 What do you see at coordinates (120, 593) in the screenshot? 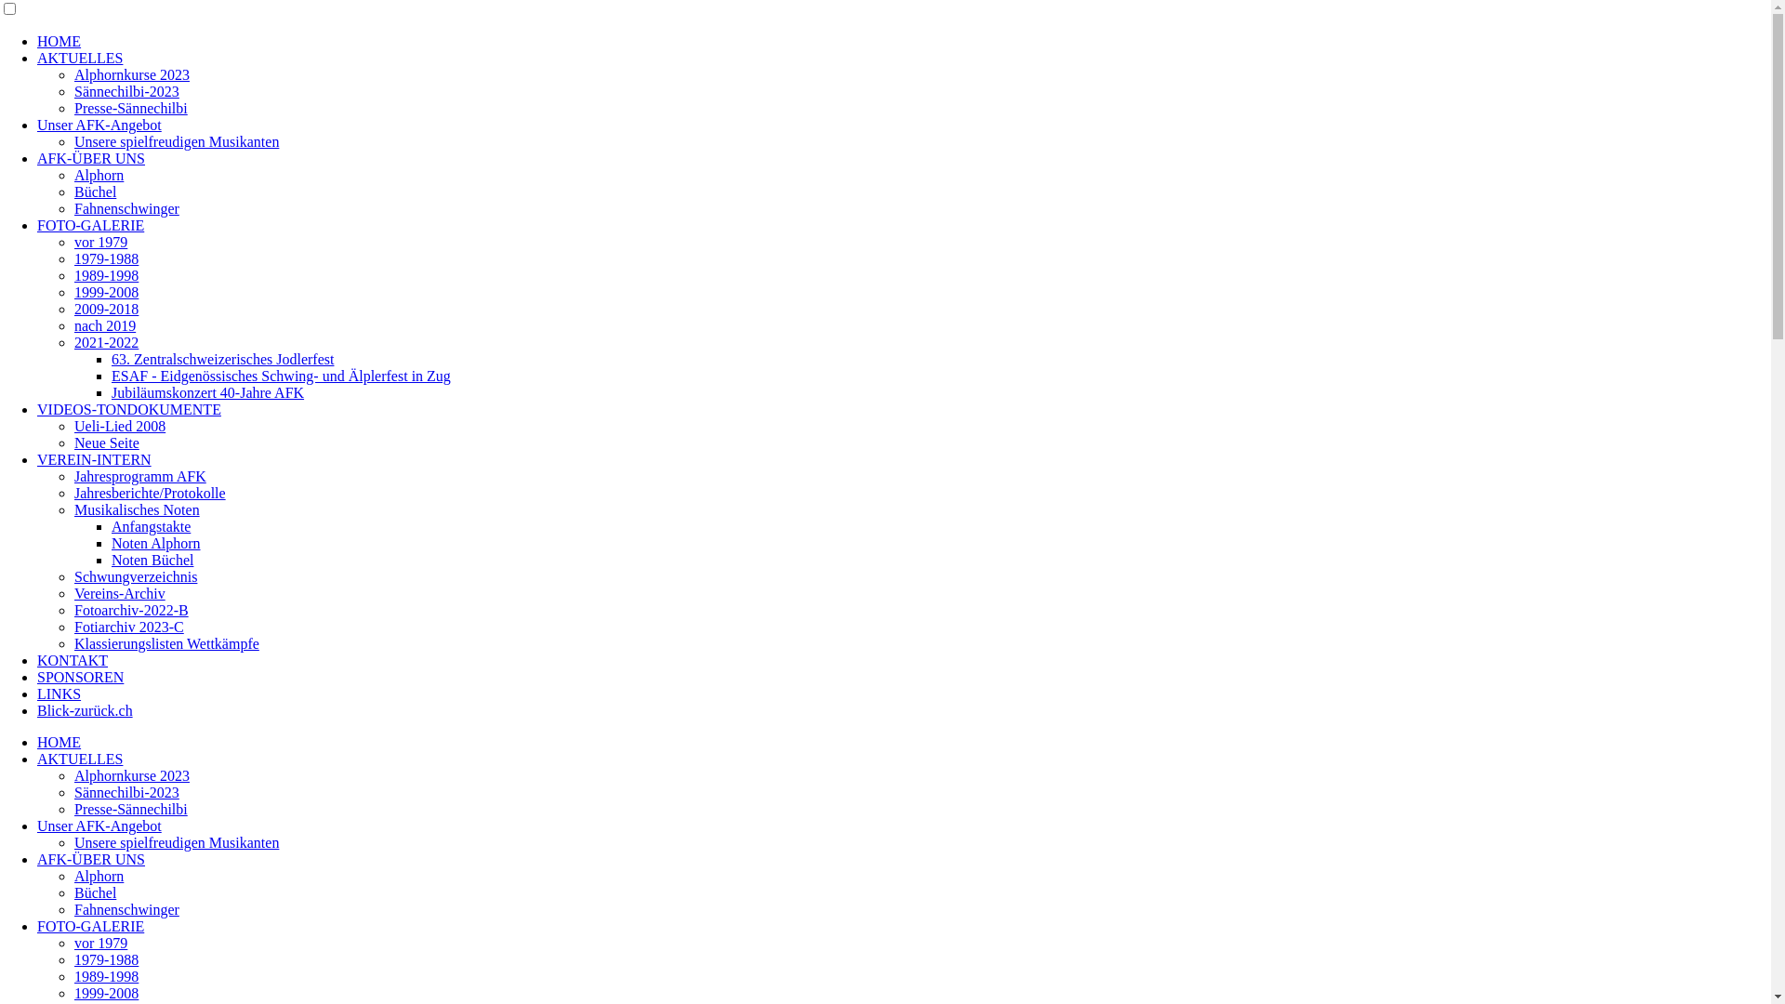
I see `Vereins-Archiv` at bounding box center [120, 593].